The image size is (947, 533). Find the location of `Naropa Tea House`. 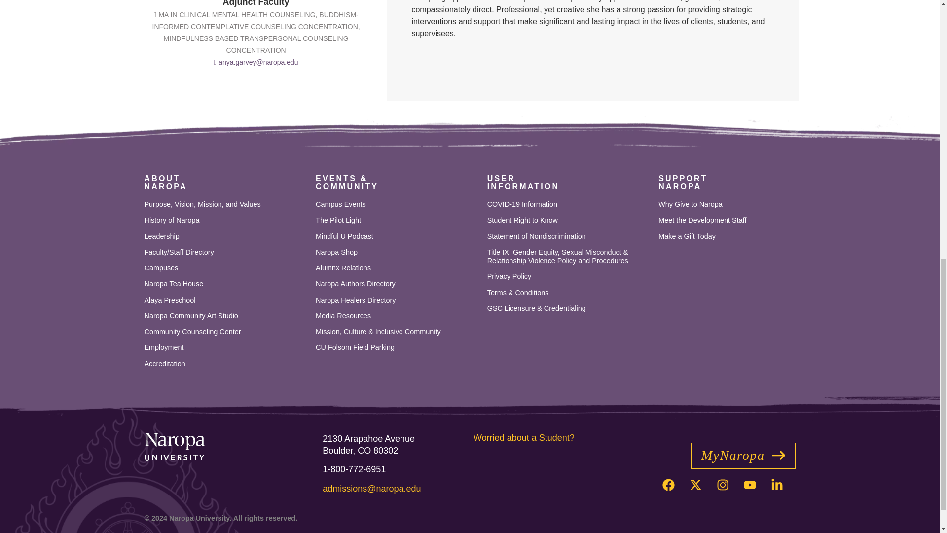

Naropa Tea House is located at coordinates (225, 284).